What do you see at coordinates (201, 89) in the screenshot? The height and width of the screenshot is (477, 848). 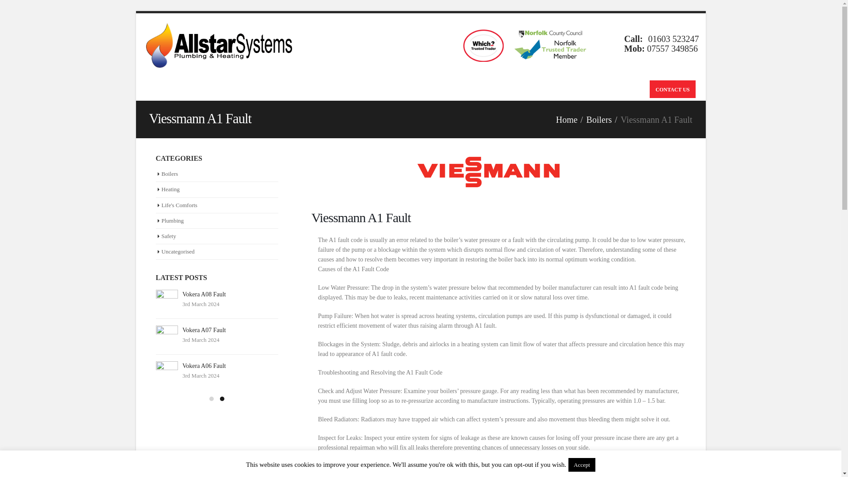 I see `COMMERCIAL` at bounding box center [201, 89].